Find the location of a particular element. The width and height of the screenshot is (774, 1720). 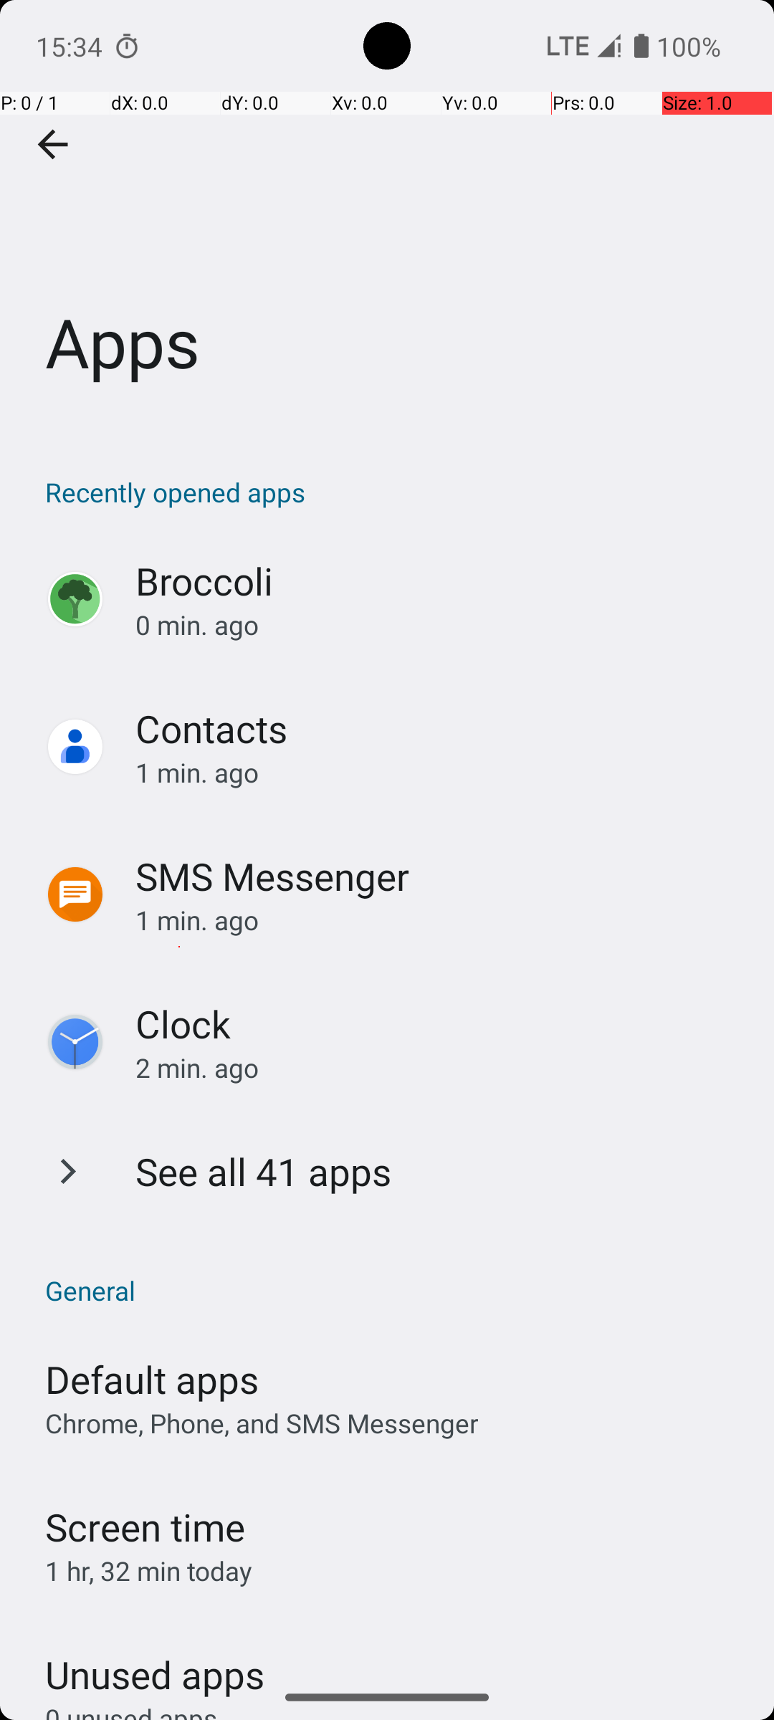

See all 41 apps is located at coordinates (264, 1171).